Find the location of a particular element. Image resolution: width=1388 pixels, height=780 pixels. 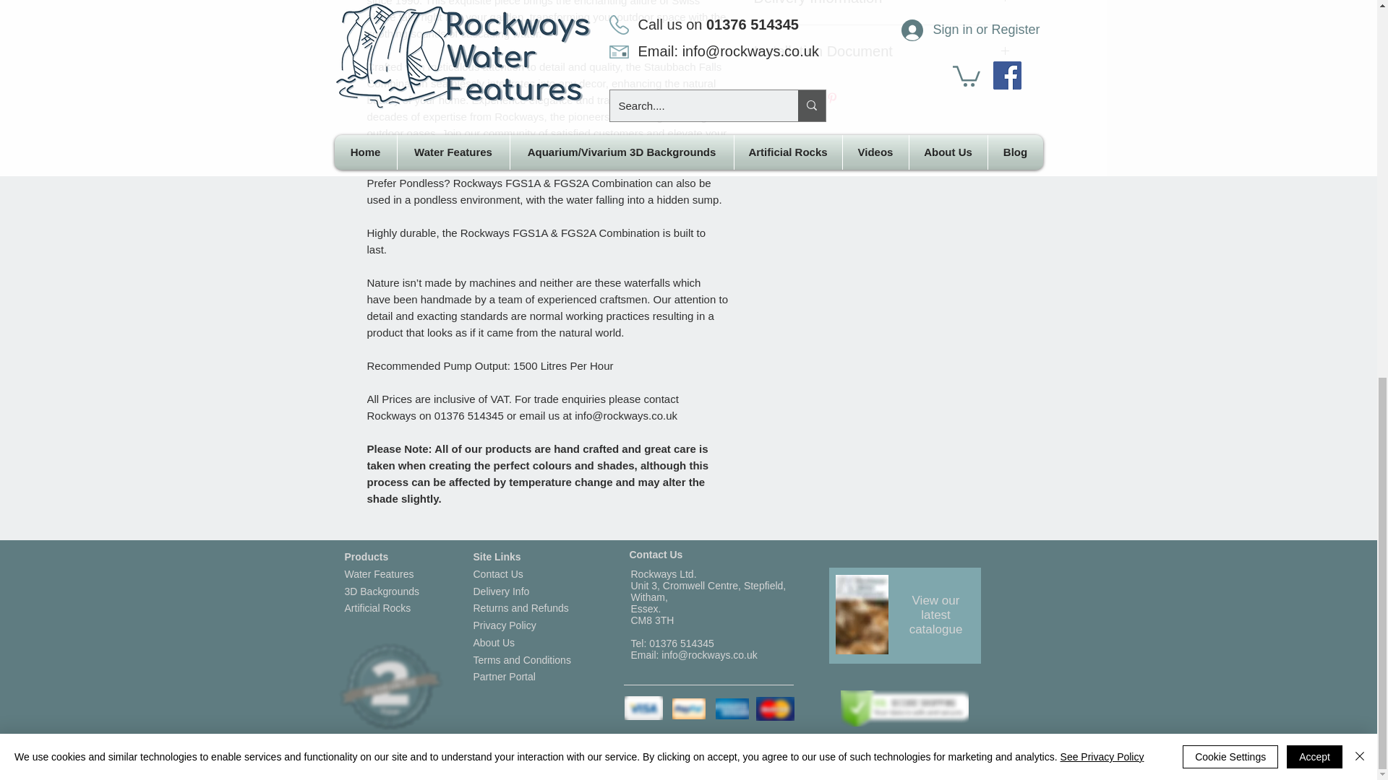

Partner Portal is located at coordinates (503, 676).